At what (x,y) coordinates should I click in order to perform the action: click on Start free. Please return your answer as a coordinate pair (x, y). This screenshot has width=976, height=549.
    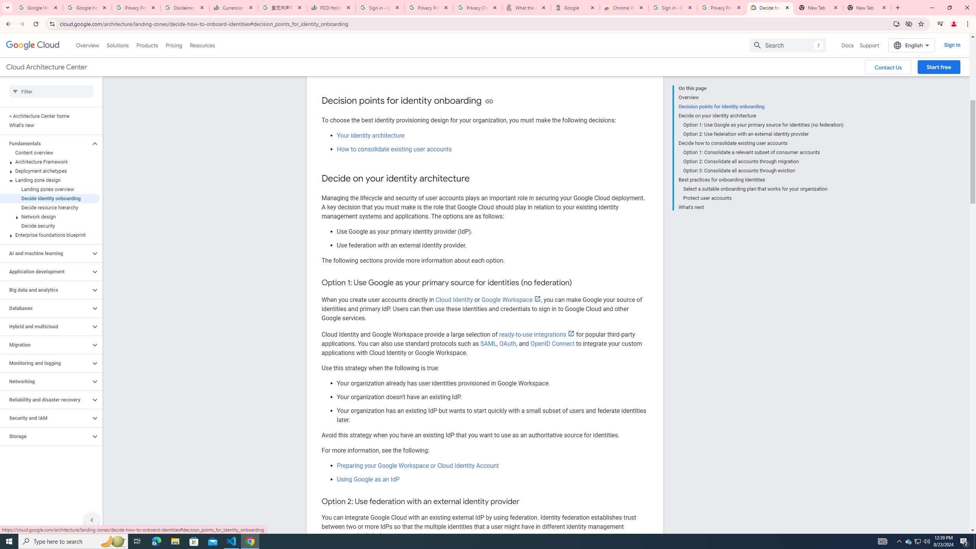
    Looking at the image, I should click on (939, 67).